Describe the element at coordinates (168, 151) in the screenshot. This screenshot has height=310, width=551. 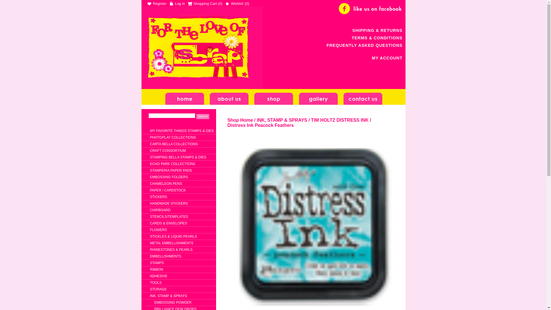
I see `CRAFT CONSORTIUM` at that location.